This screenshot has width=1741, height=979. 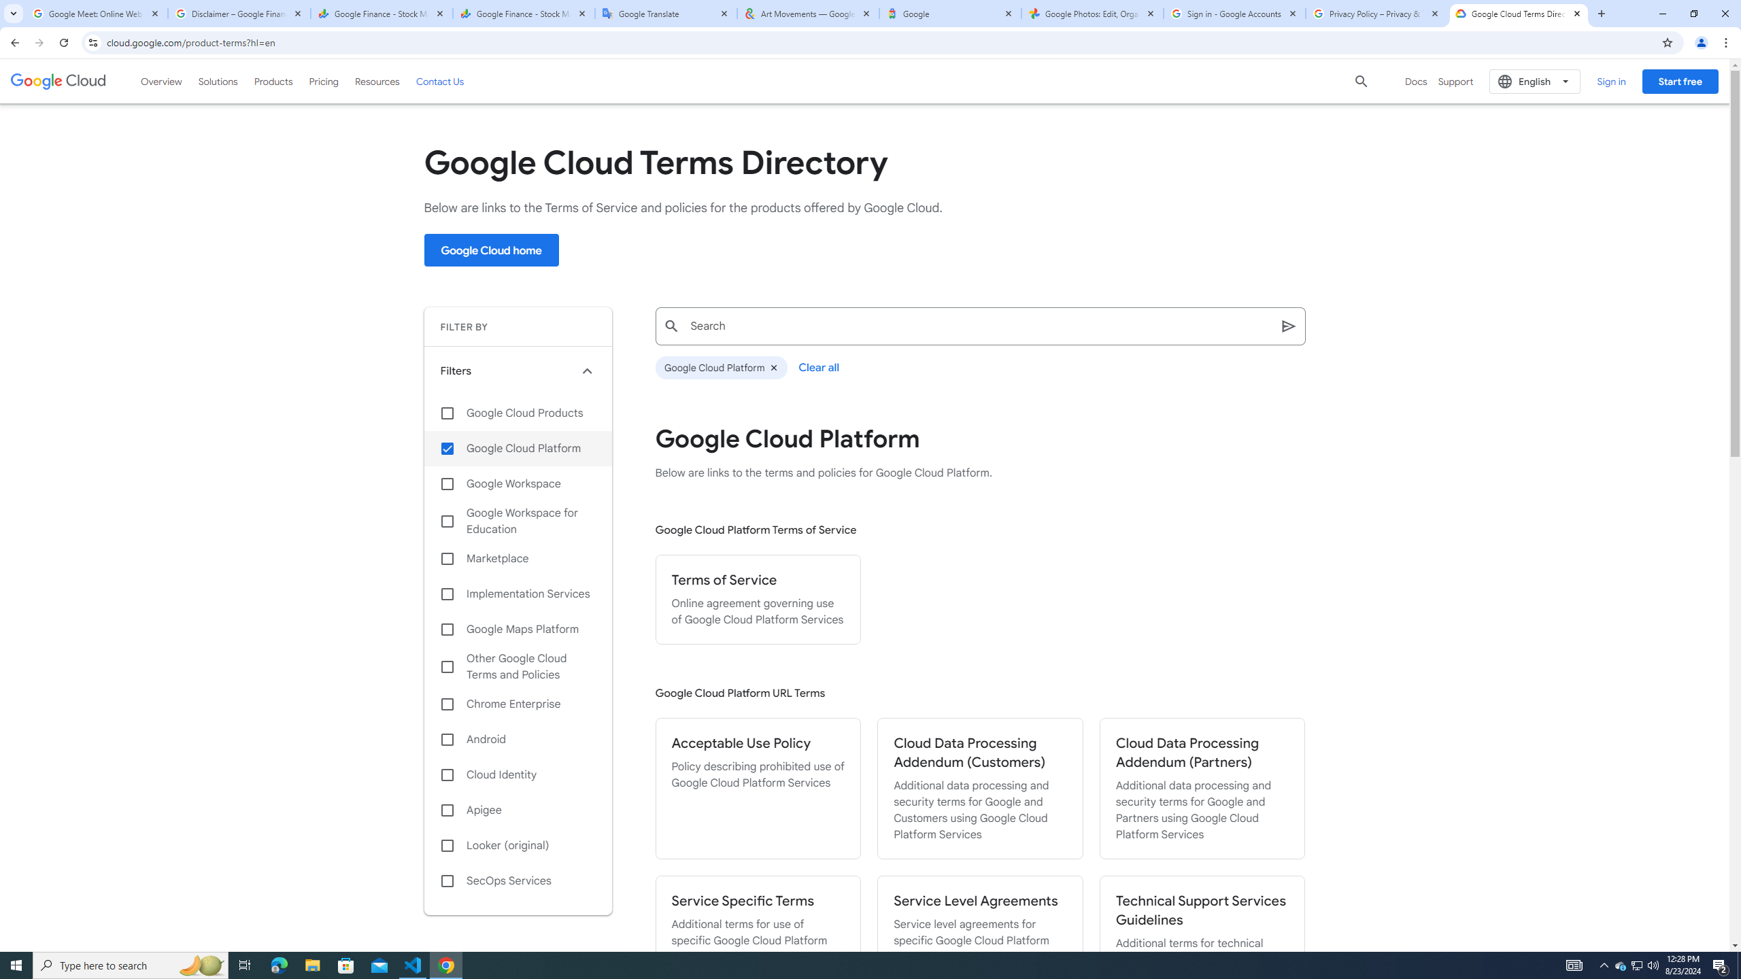 I want to click on Clear all, so click(x=820, y=367).